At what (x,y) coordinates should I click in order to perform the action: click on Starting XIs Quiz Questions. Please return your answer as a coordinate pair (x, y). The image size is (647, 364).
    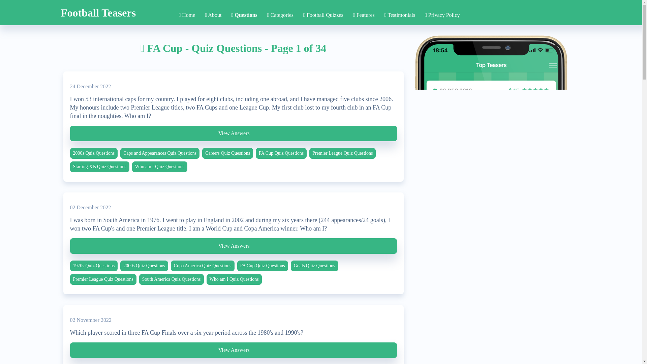
    Looking at the image, I should click on (100, 166).